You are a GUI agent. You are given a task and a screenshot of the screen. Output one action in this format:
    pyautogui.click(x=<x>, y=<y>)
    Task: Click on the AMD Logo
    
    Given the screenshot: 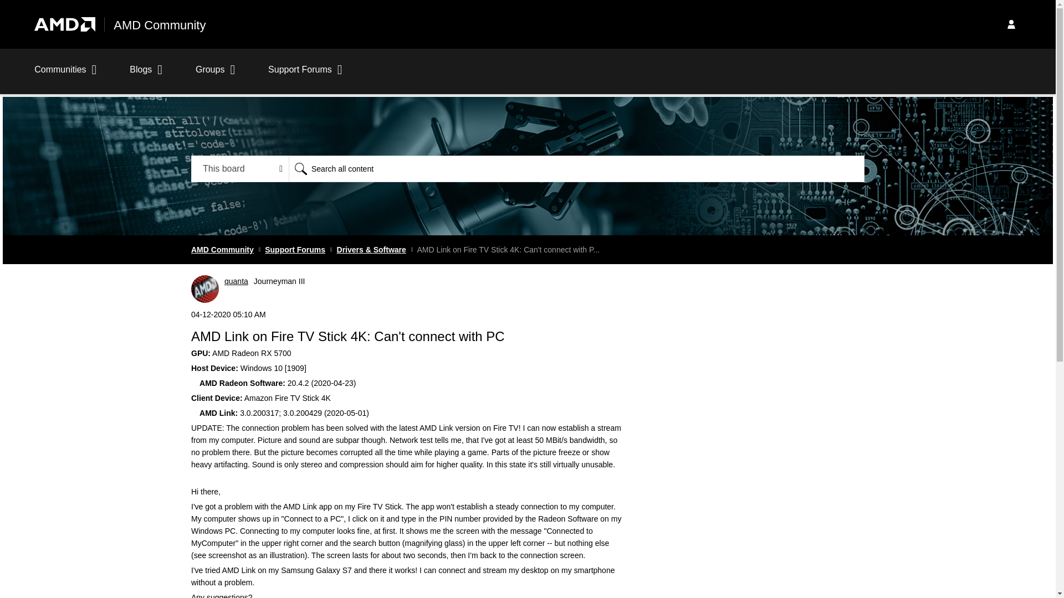 What is the action you would take?
    pyautogui.click(x=64, y=24)
    